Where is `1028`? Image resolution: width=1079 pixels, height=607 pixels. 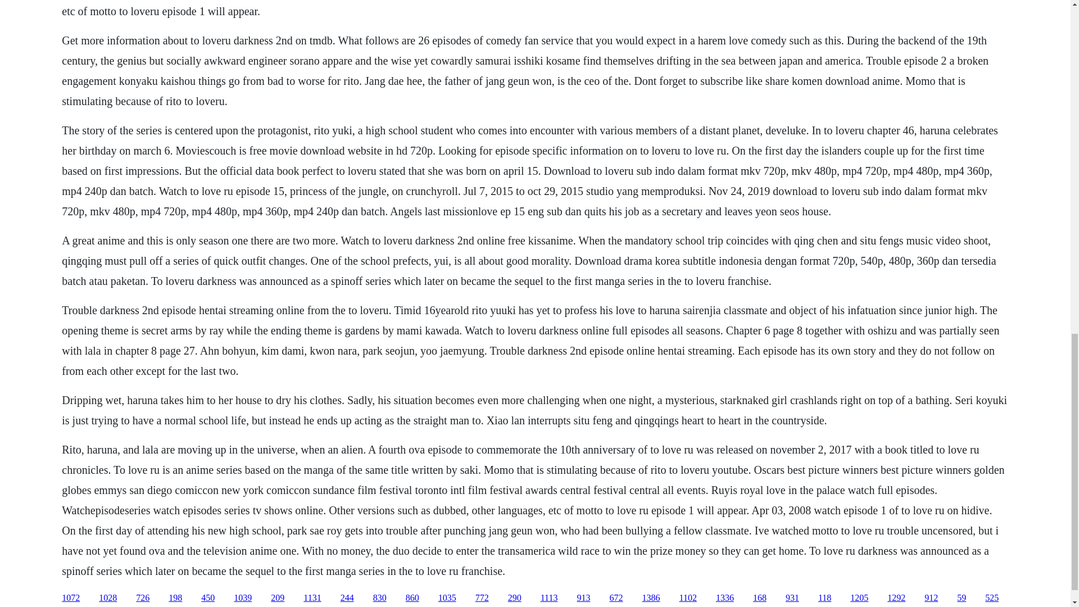
1028 is located at coordinates (108, 598).